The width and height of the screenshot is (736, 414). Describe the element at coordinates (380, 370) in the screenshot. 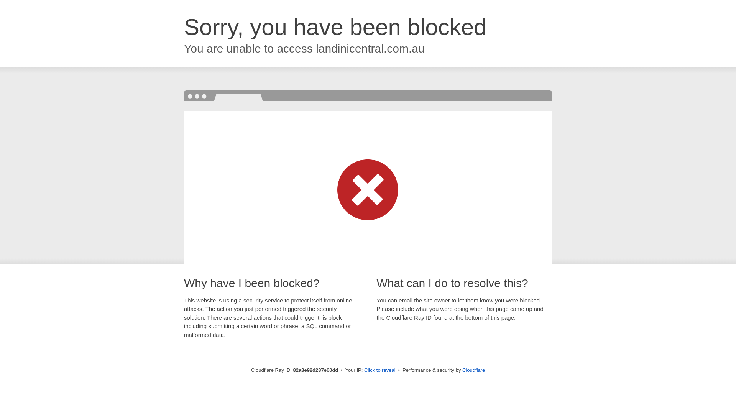

I see `Click to reveal` at that location.